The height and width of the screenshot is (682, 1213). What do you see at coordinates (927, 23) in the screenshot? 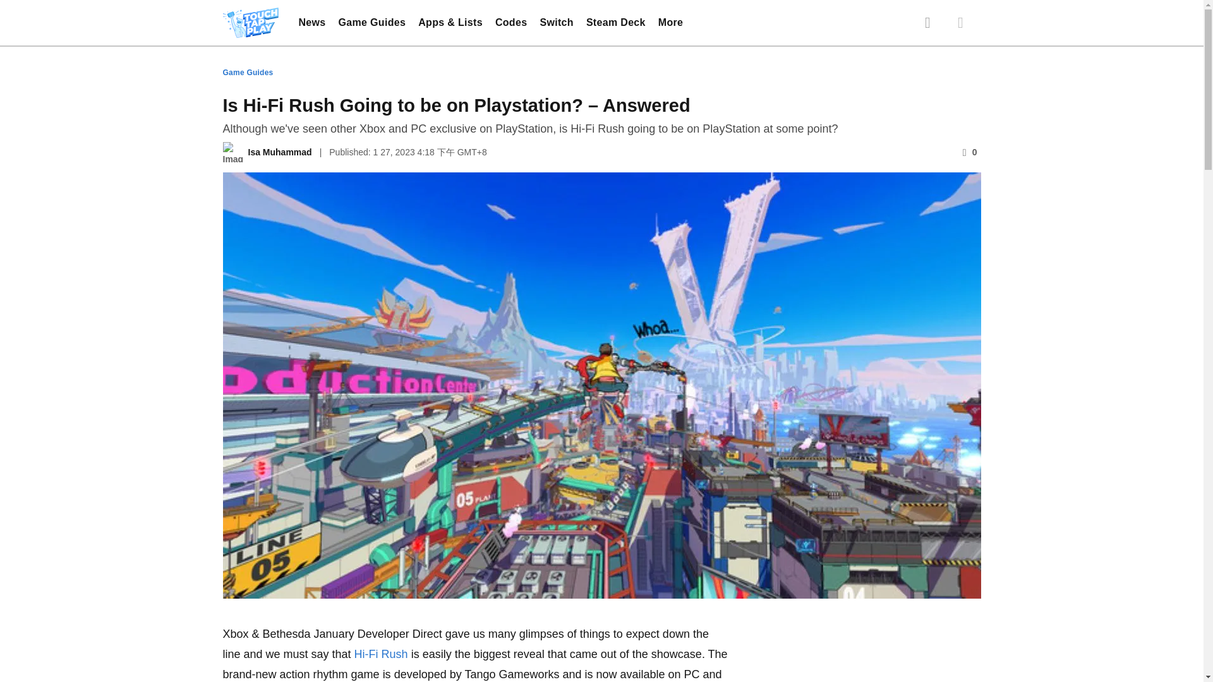
I see `Search` at bounding box center [927, 23].